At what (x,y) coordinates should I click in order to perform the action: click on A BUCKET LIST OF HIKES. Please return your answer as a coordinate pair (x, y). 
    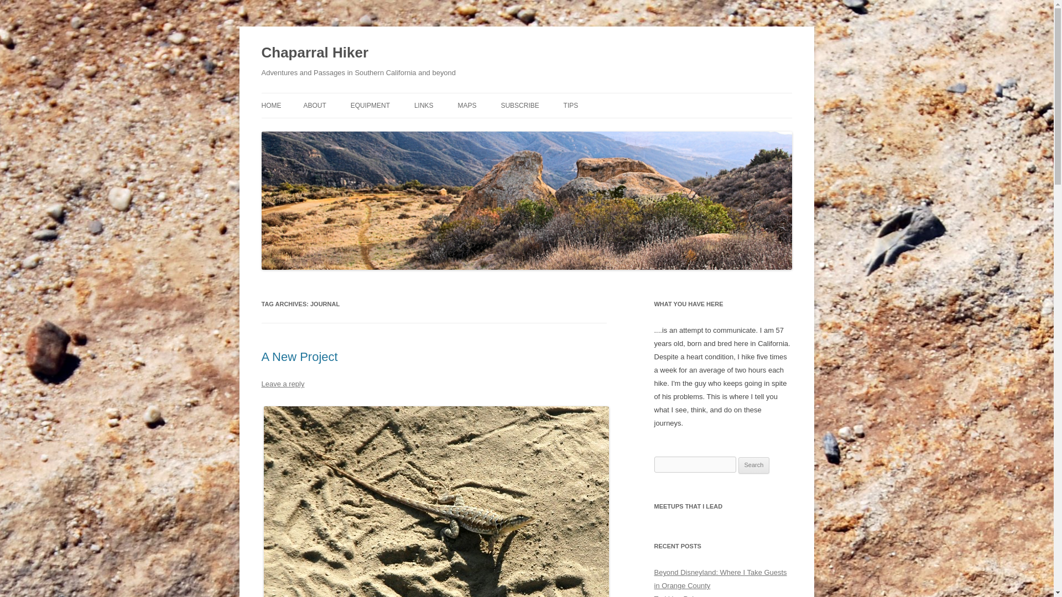
    Looking at the image, I should click on (358, 128).